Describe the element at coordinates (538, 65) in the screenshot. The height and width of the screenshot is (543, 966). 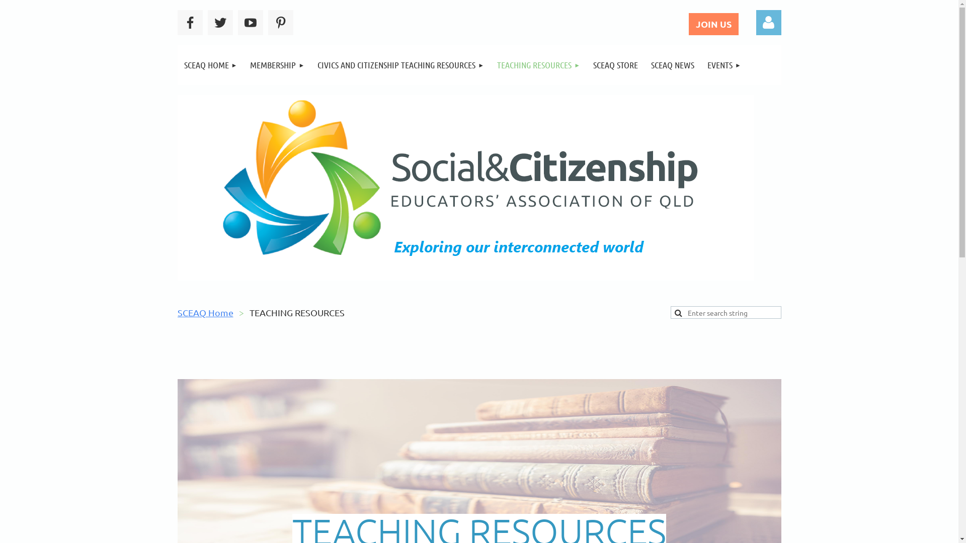
I see `TEACHING RESOURCES` at that location.